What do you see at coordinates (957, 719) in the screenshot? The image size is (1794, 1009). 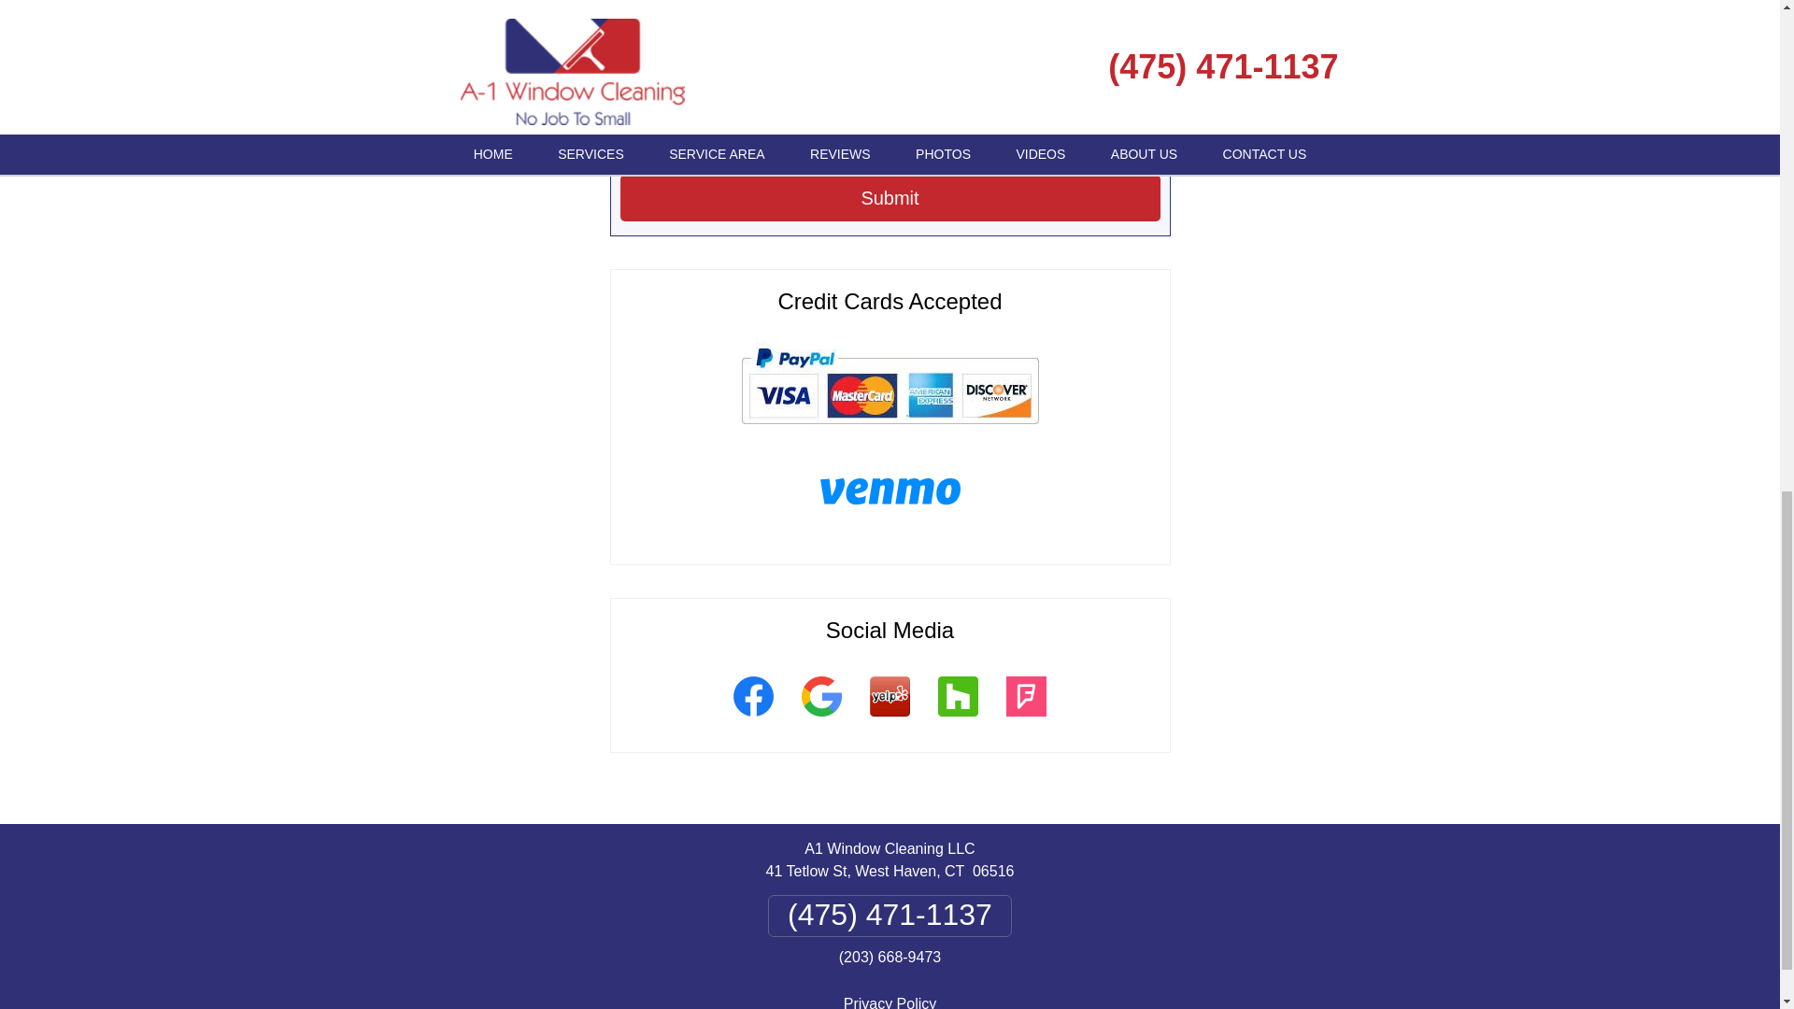 I see `Houzz` at bounding box center [957, 719].